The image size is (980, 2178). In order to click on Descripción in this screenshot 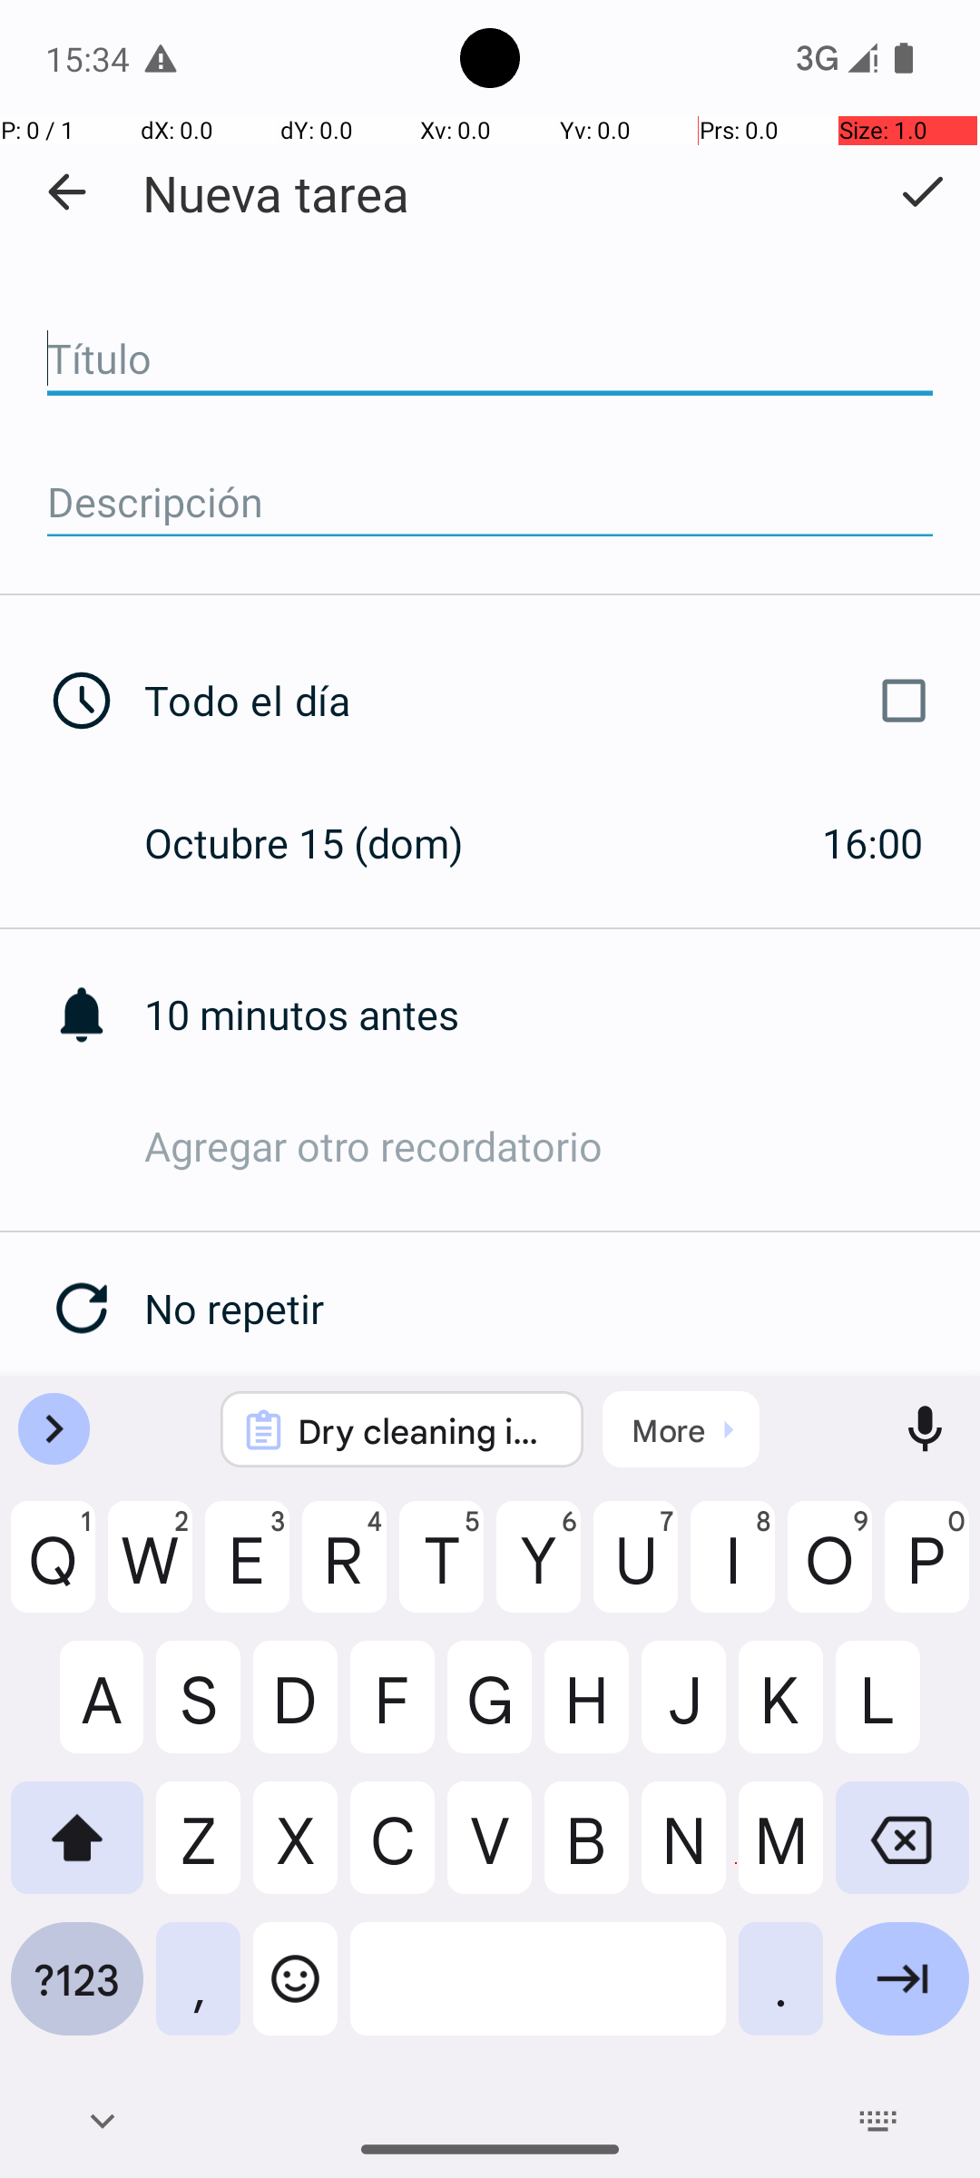, I will do `click(490, 503)`.